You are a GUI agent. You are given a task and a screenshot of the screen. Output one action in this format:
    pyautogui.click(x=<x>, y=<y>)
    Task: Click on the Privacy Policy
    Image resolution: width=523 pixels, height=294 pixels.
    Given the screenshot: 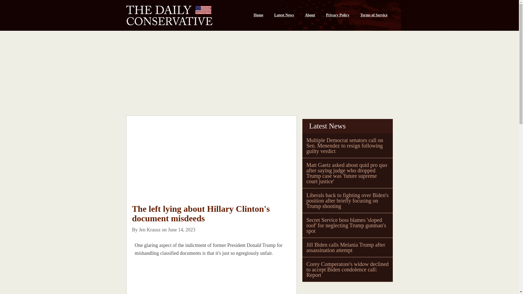 What is the action you would take?
    pyautogui.click(x=338, y=15)
    